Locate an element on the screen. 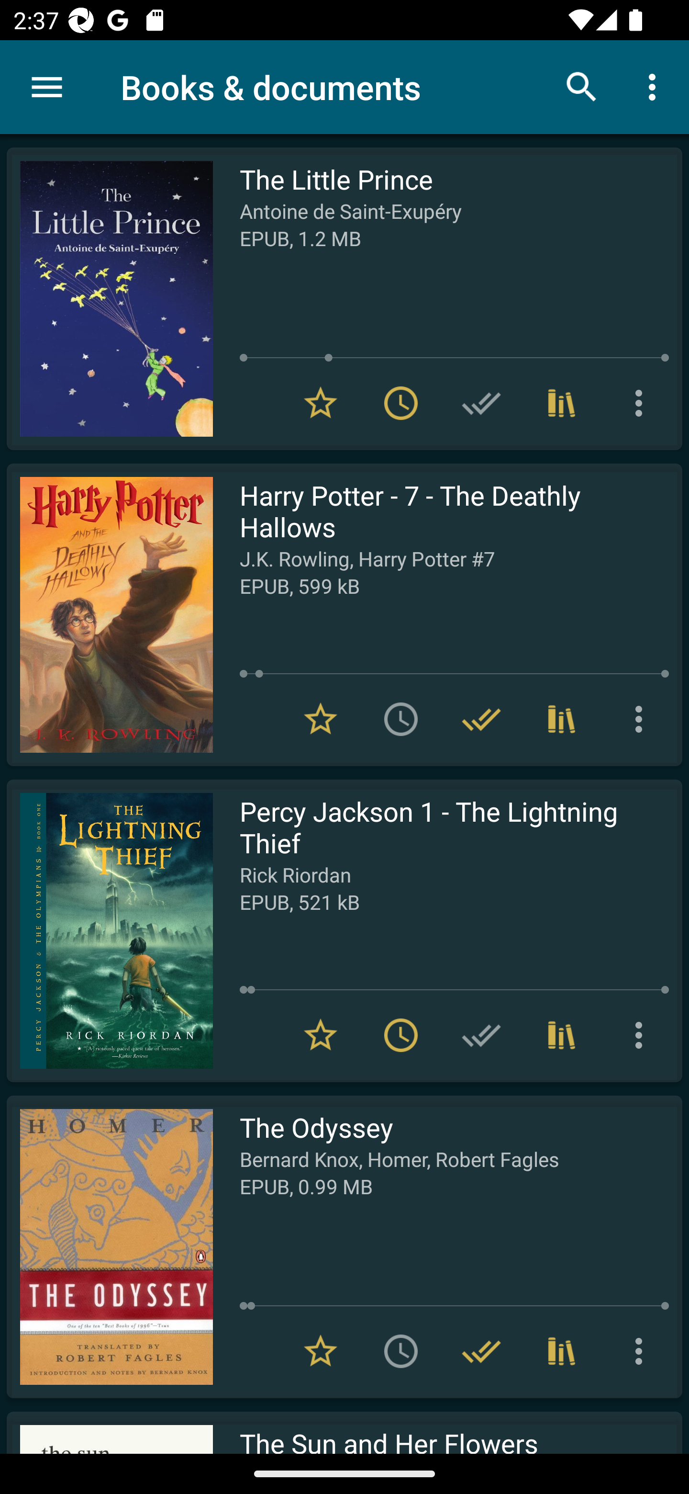  Add to To read is located at coordinates (401, 1351).